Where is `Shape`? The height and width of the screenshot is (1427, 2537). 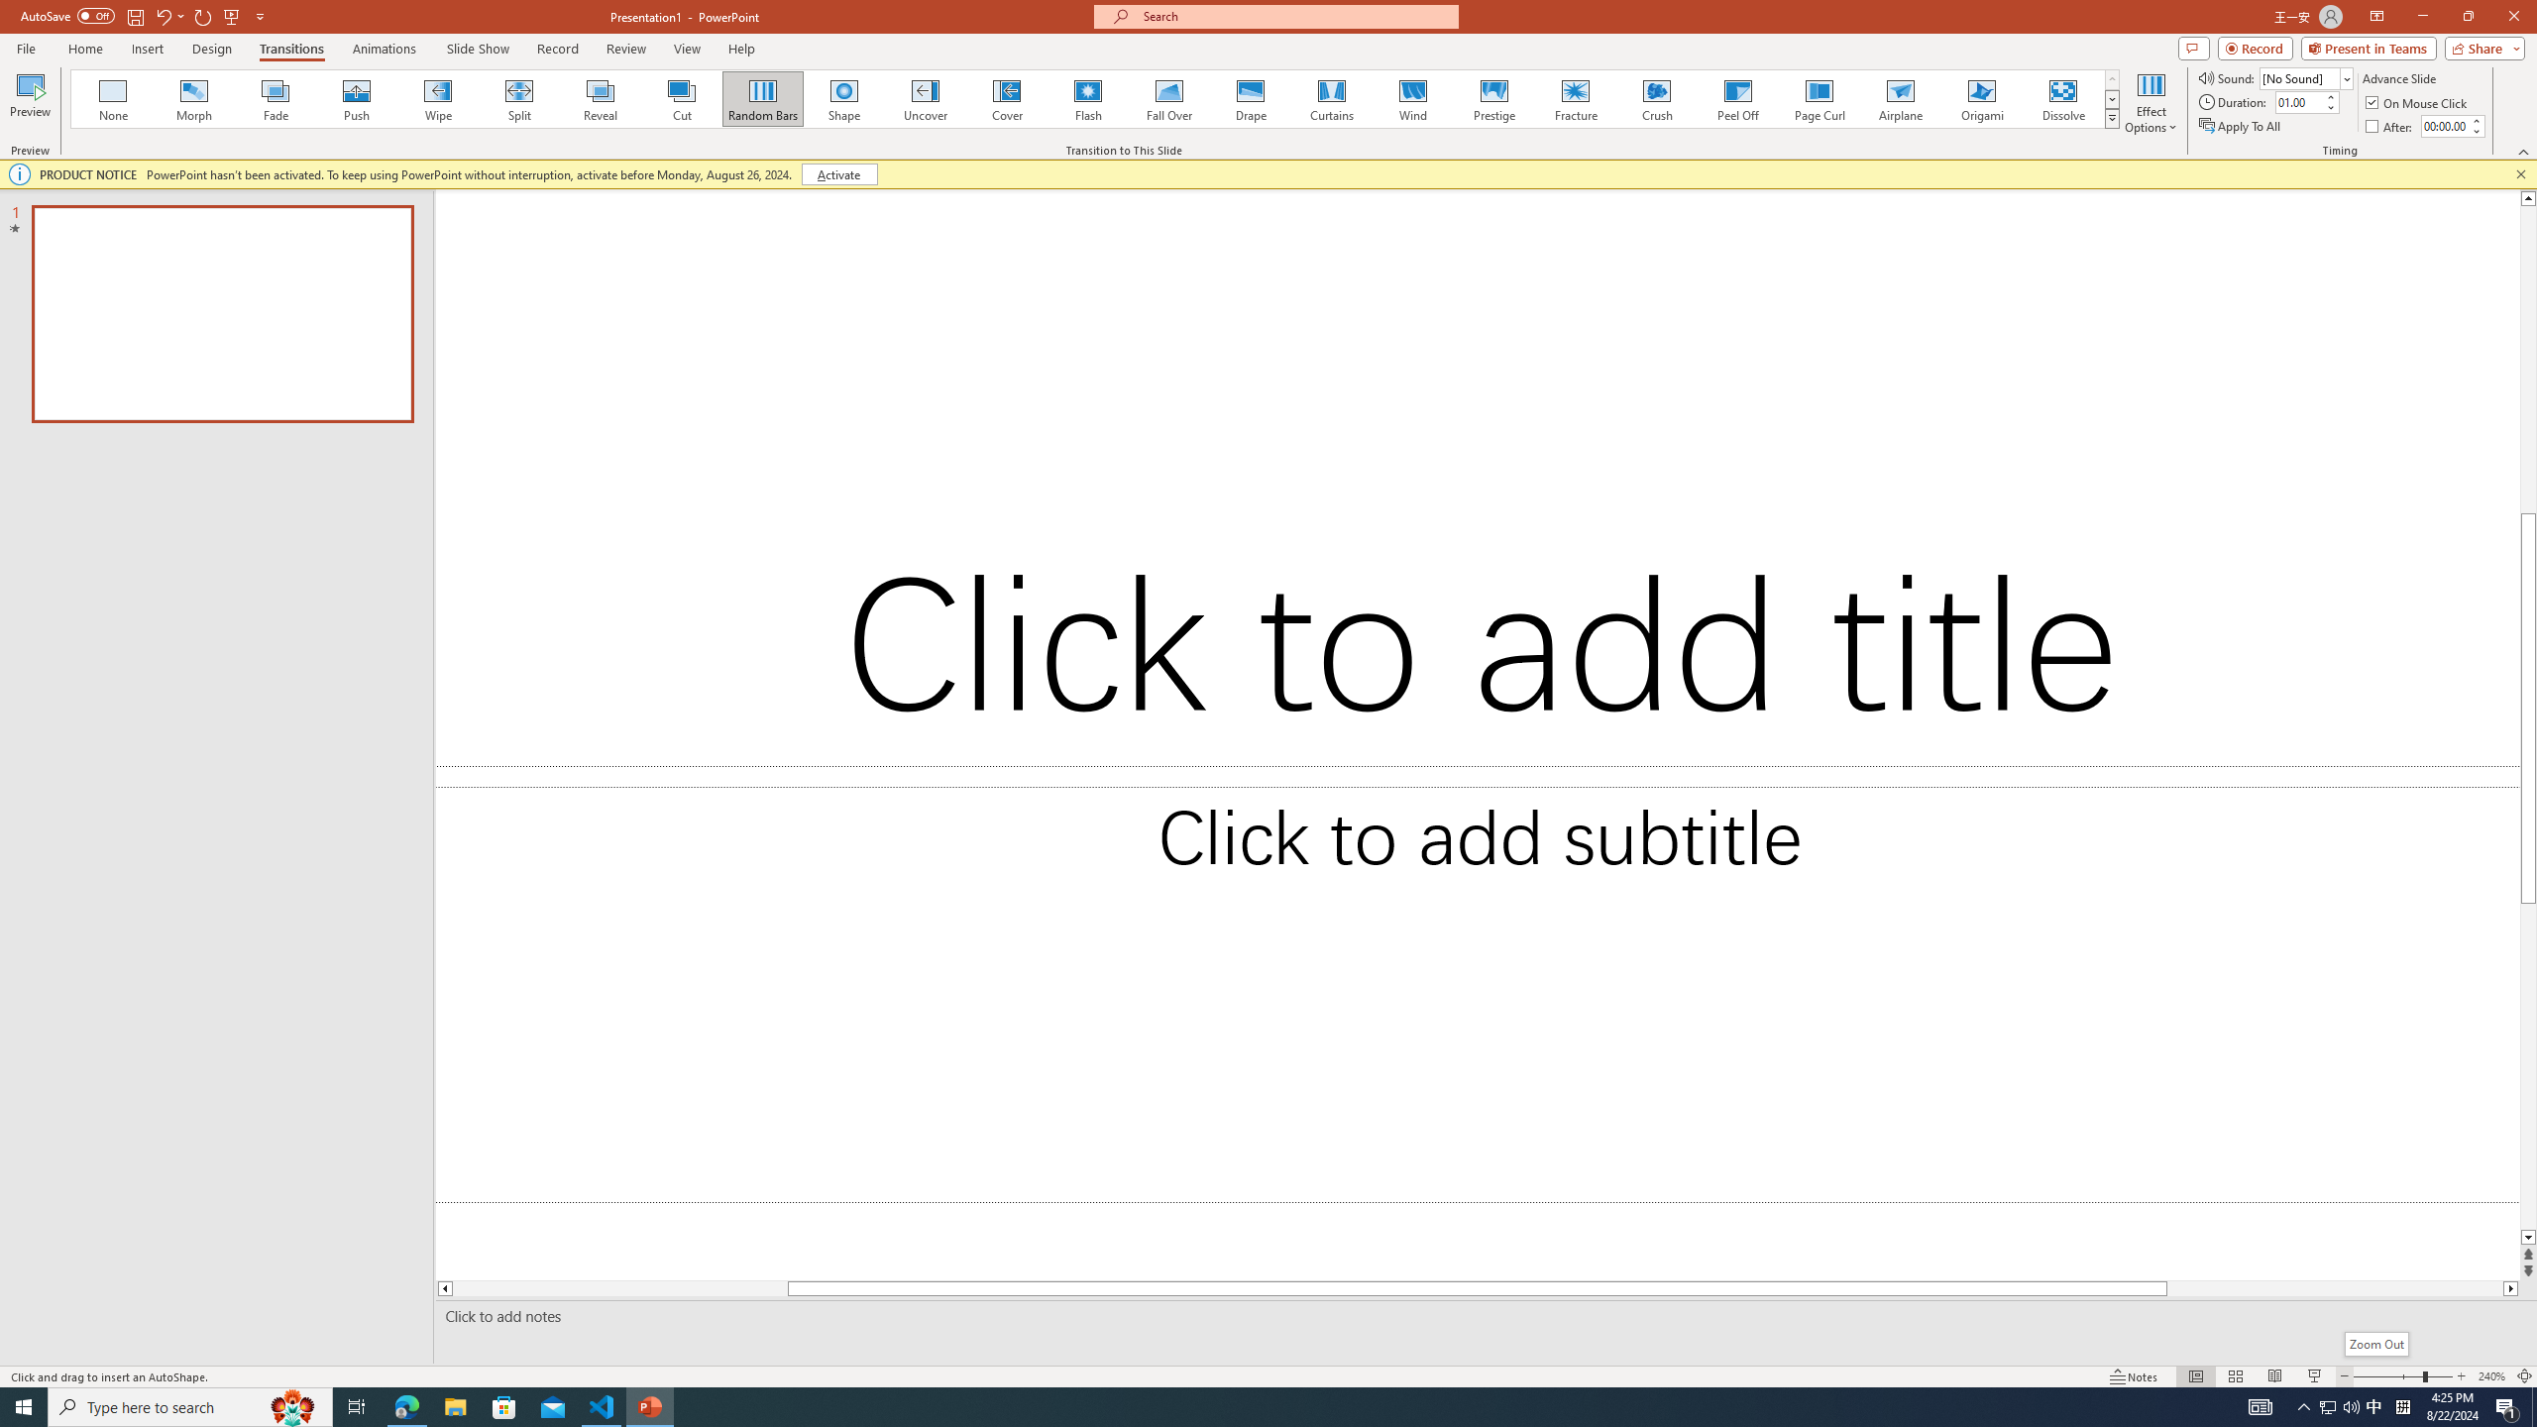 Shape is located at coordinates (844, 99).